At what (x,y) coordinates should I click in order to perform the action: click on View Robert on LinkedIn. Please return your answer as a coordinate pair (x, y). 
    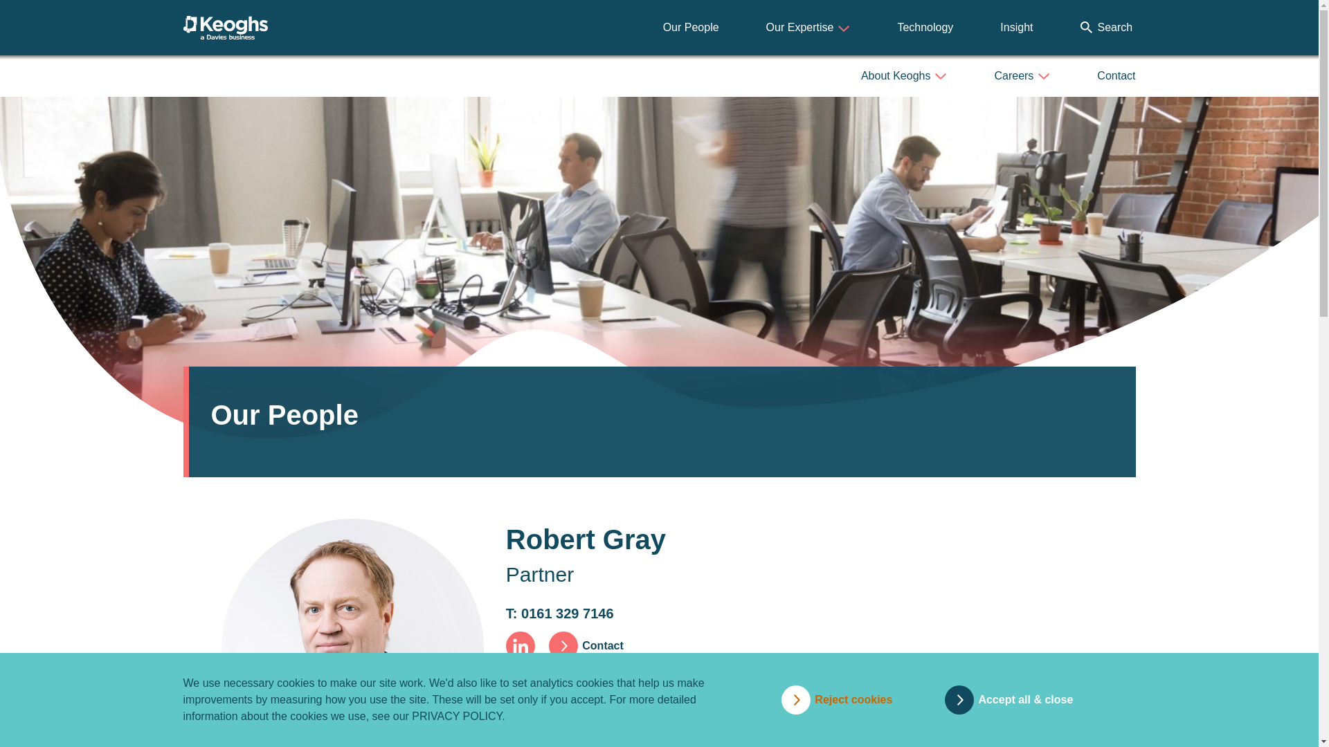
    Looking at the image, I should click on (521, 645).